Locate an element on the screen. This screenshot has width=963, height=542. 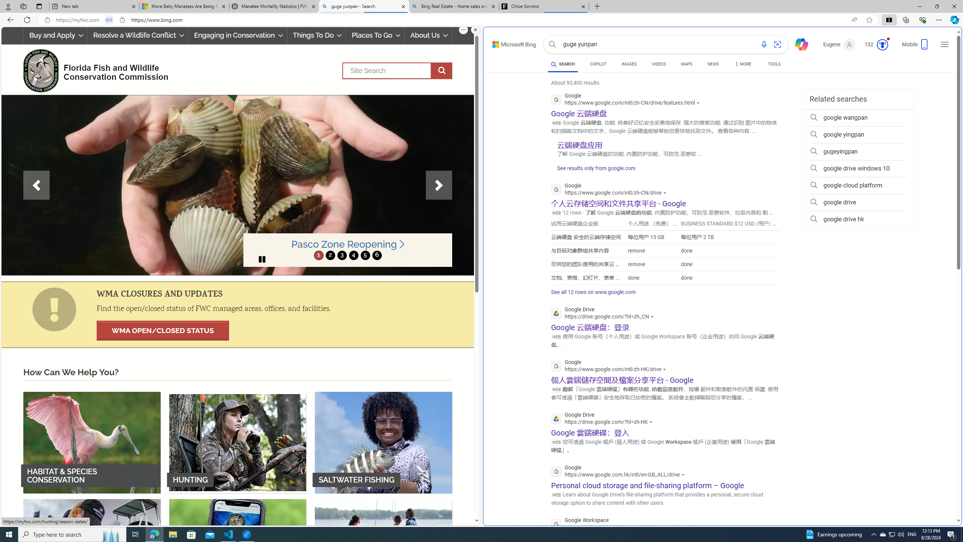
Back is located at coordinates (9, 20).